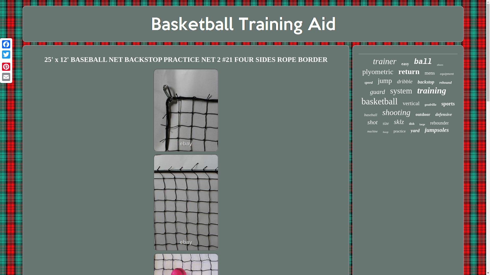  What do you see at coordinates (378, 72) in the screenshot?
I see `plyometric` at bounding box center [378, 72].